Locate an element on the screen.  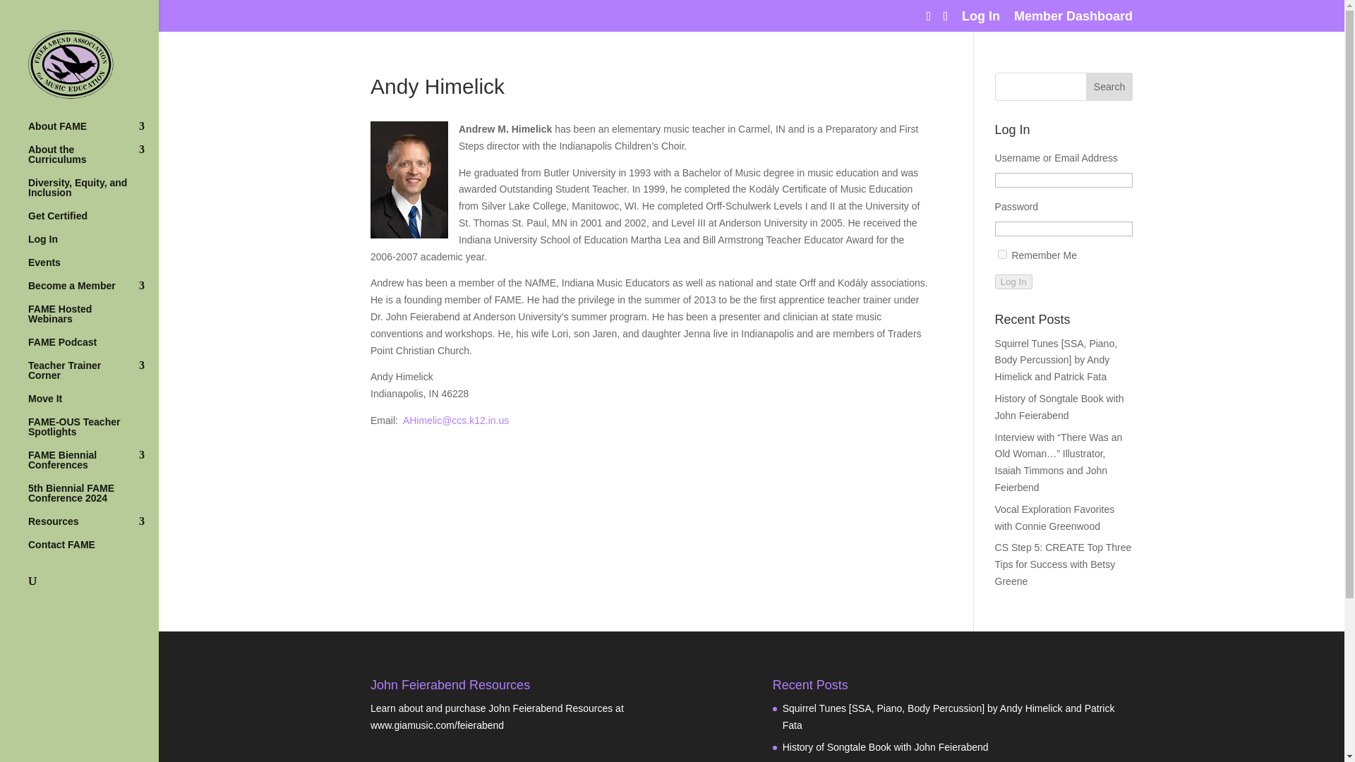
FAME Podcast is located at coordinates (93, 349).